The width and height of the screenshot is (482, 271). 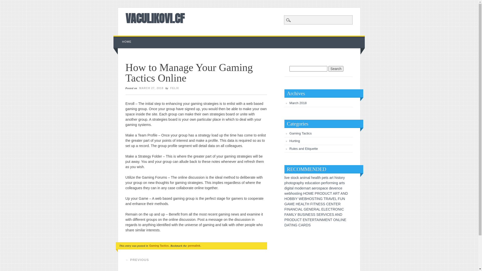 What do you see at coordinates (326, 183) in the screenshot?
I see `r` at bounding box center [326, 183].